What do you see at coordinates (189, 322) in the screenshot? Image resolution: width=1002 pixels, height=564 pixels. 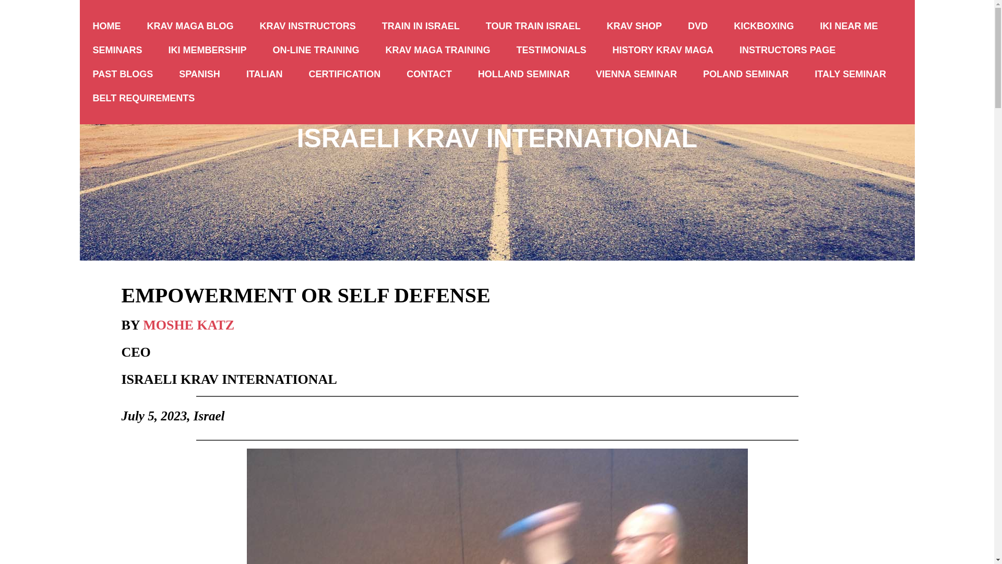 I see `MOSHE KATZ` at bounding box center [189, 322].